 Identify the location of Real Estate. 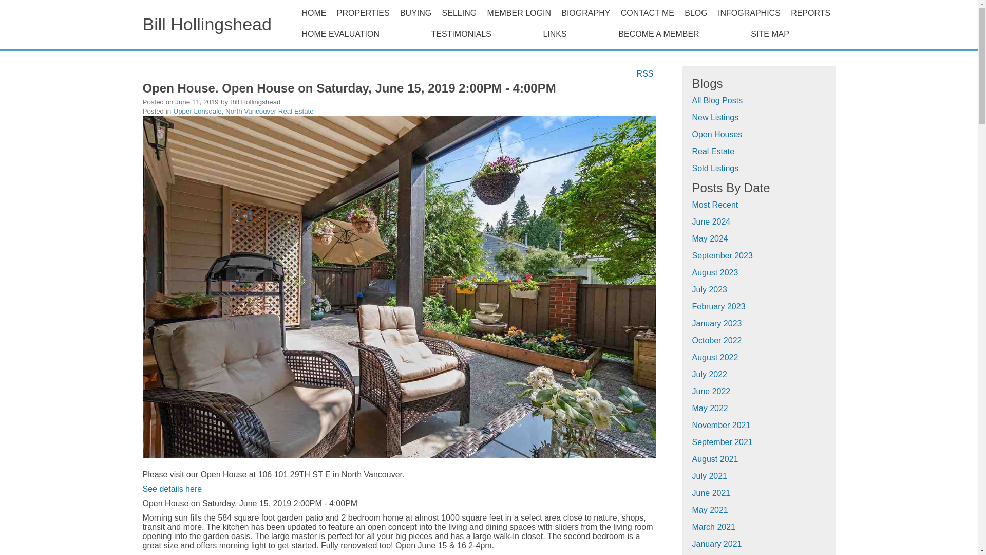
(713, 151).